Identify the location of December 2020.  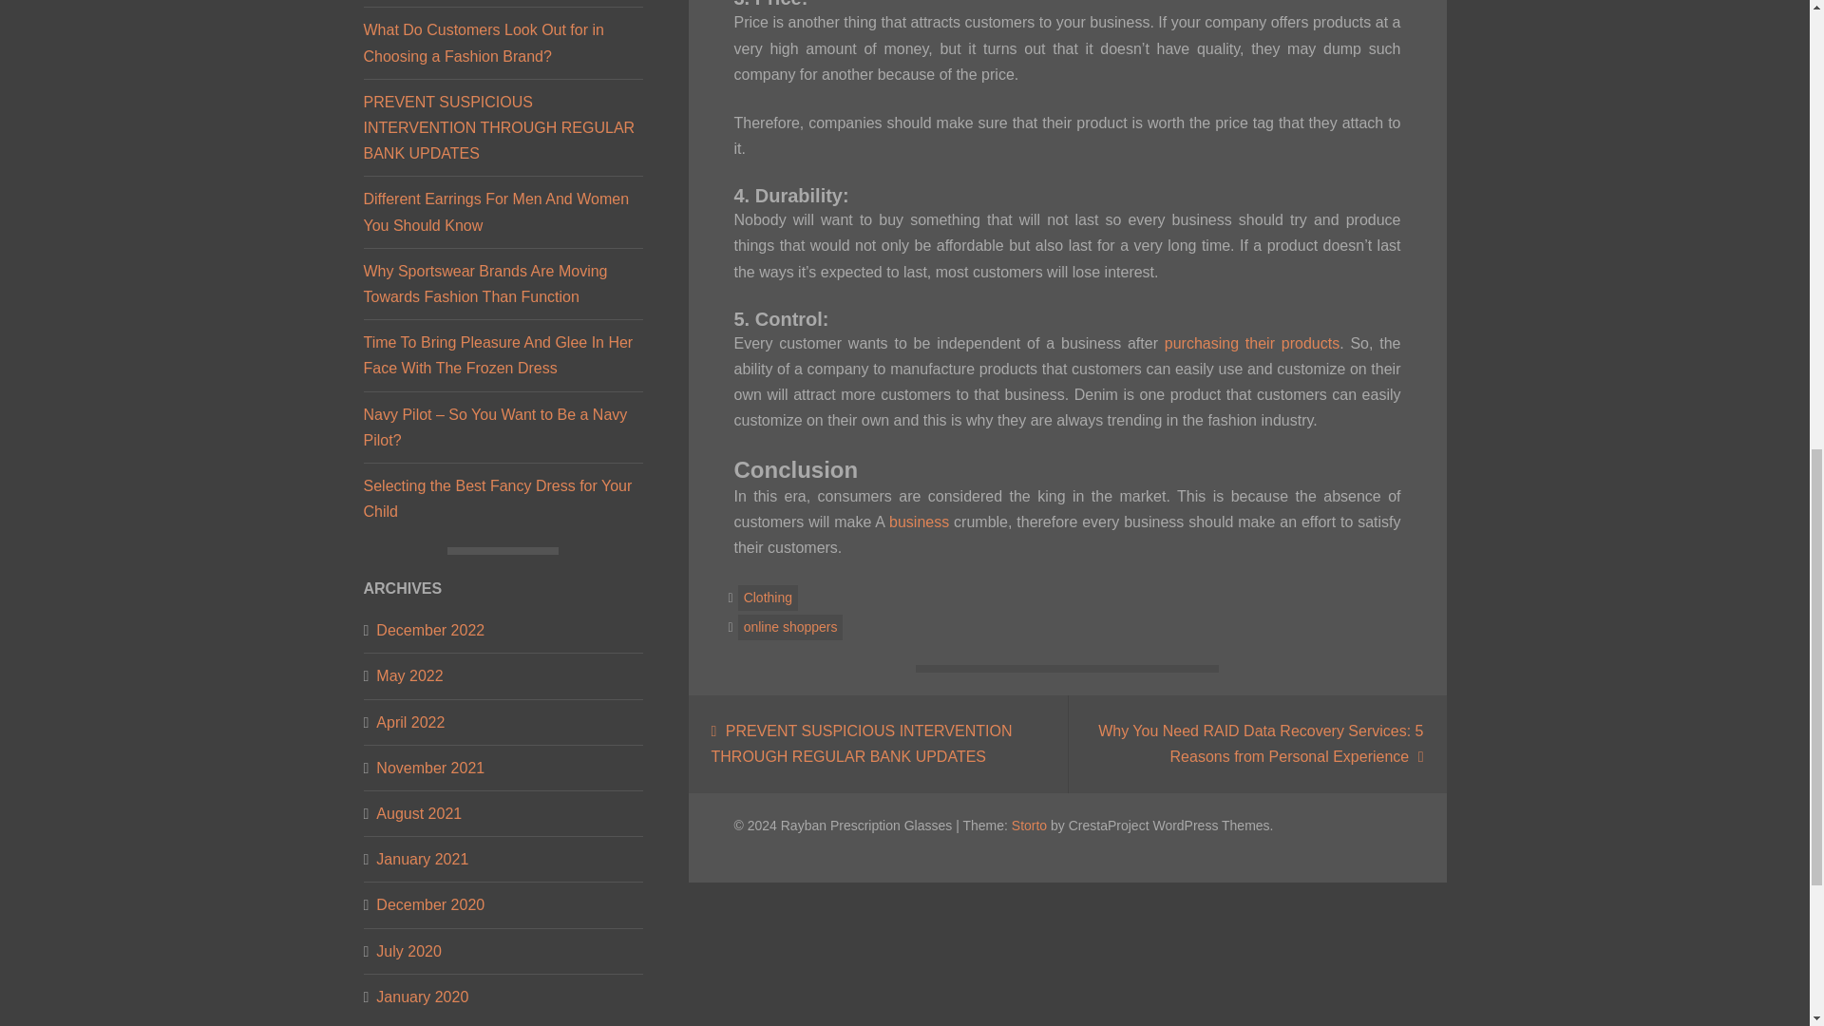
(429, 904).